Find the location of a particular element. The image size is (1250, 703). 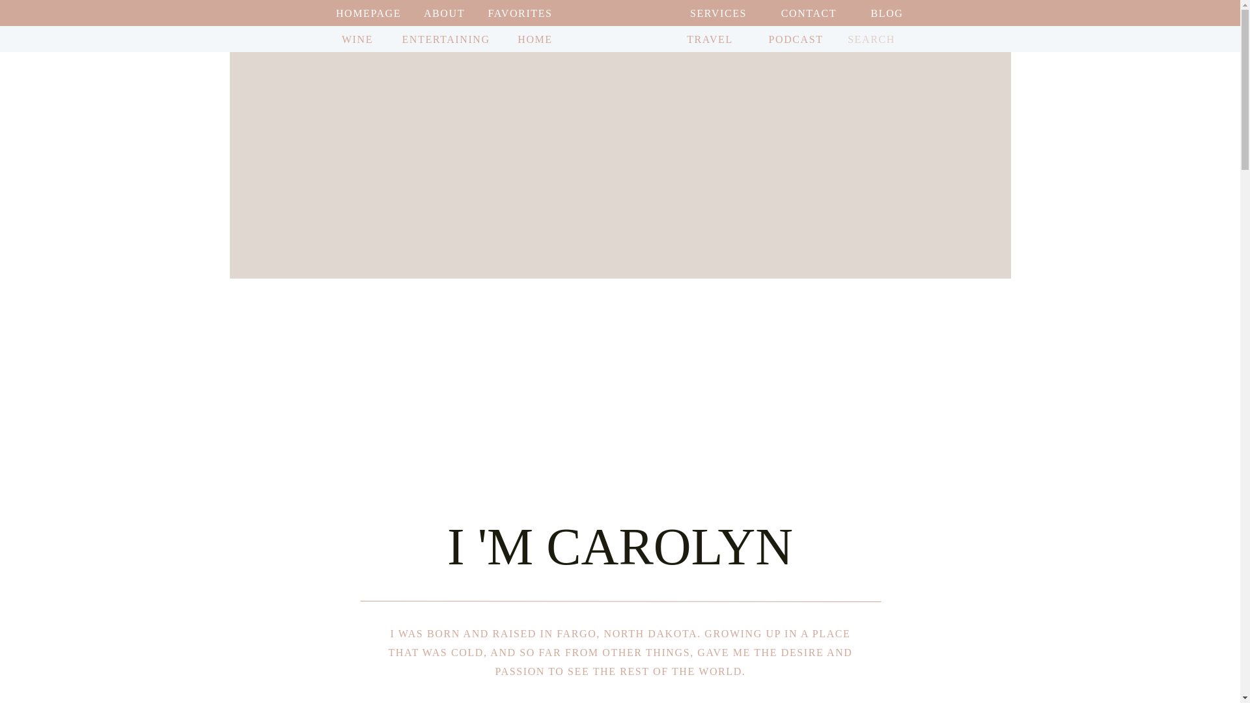

FAVORITES is located at coordinates (520, 13).